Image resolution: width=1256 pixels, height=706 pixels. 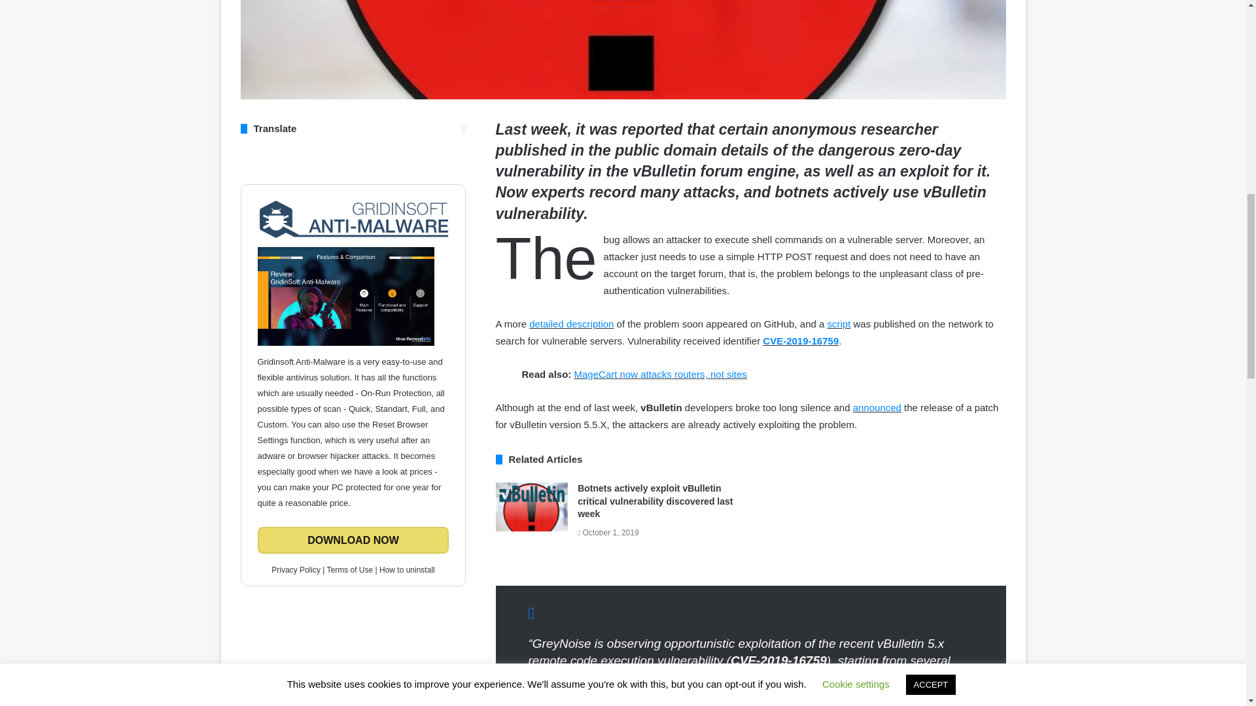 I want to click on script, so click(x=839, y=324).